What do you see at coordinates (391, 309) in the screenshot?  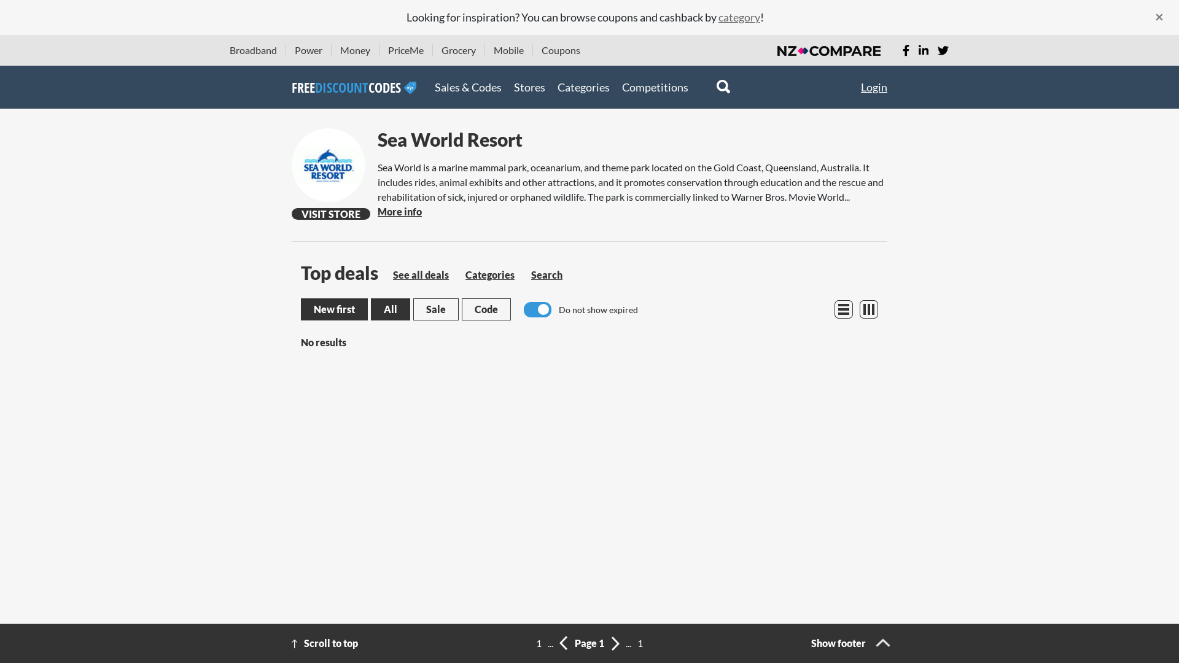 I see `All` at bounding box center [391, 309].